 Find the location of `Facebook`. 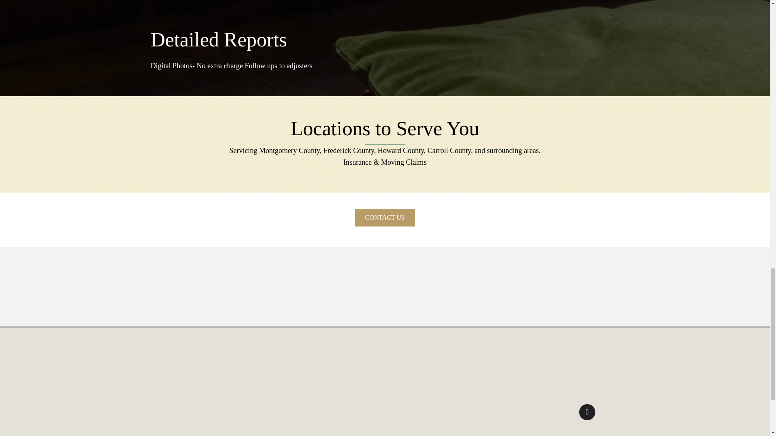

Facebook is located at coordinates (587, 412).